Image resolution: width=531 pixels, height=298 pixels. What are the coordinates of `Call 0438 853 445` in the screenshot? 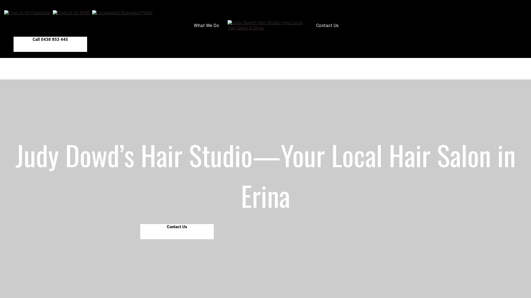 It's located at (50, 44).